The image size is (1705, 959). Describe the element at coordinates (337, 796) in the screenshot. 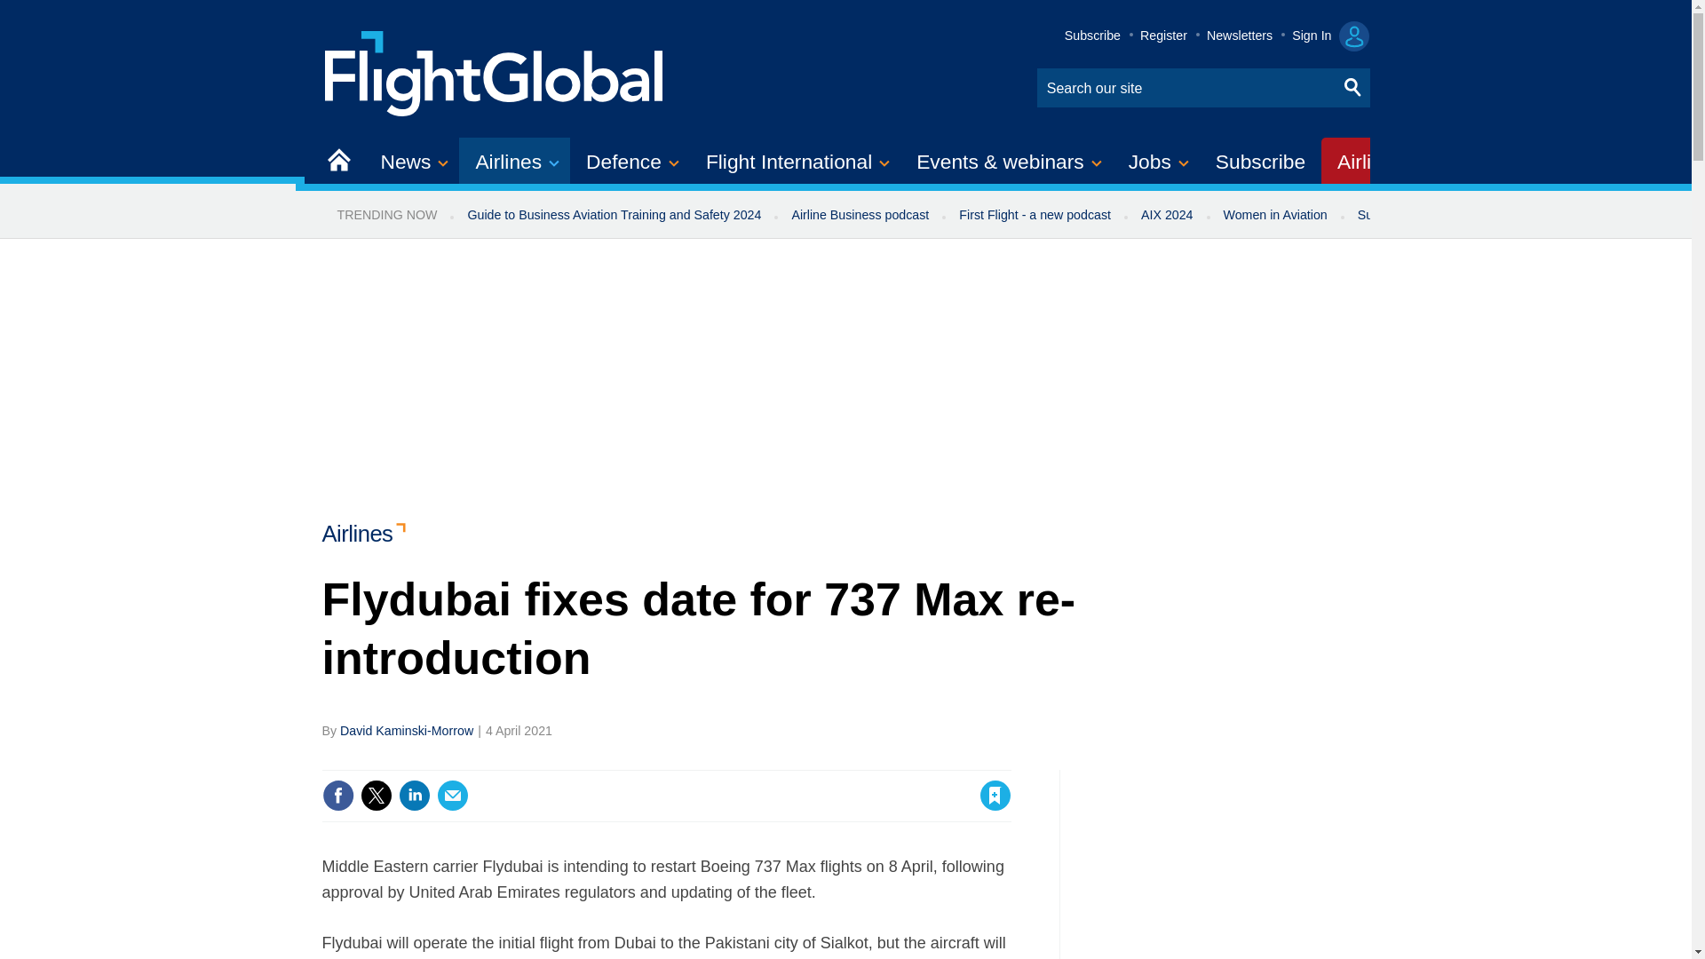

I see `Share this on Facebook` at that location.